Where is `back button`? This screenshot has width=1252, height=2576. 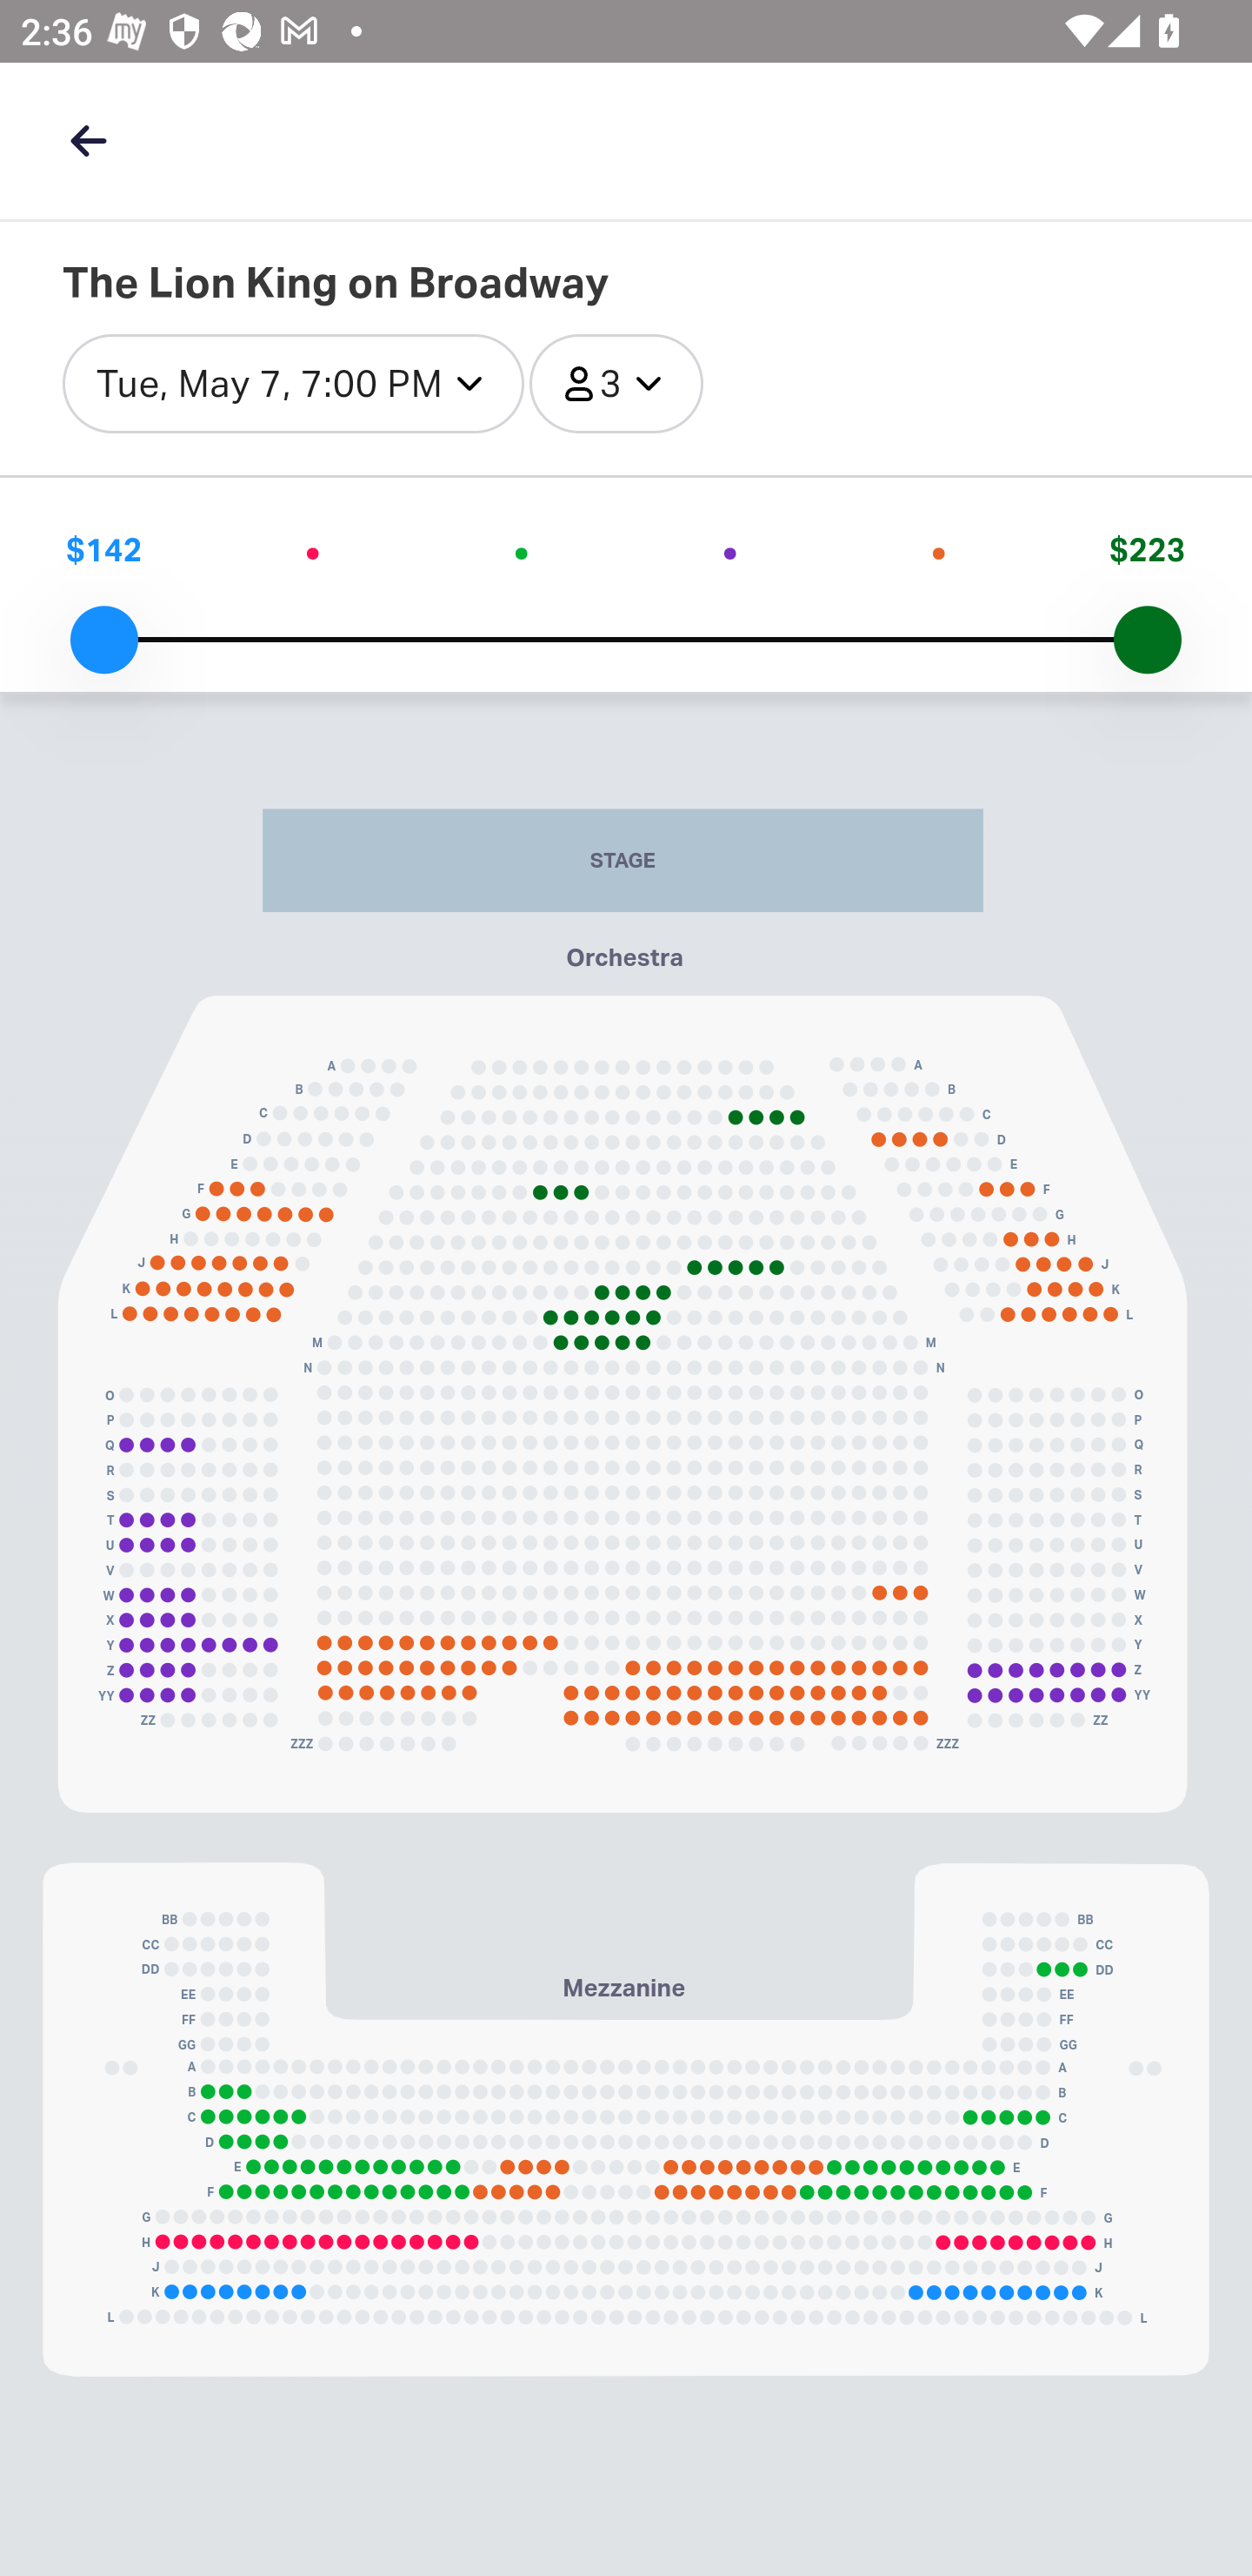 back button is located at coordinates (88, 140).